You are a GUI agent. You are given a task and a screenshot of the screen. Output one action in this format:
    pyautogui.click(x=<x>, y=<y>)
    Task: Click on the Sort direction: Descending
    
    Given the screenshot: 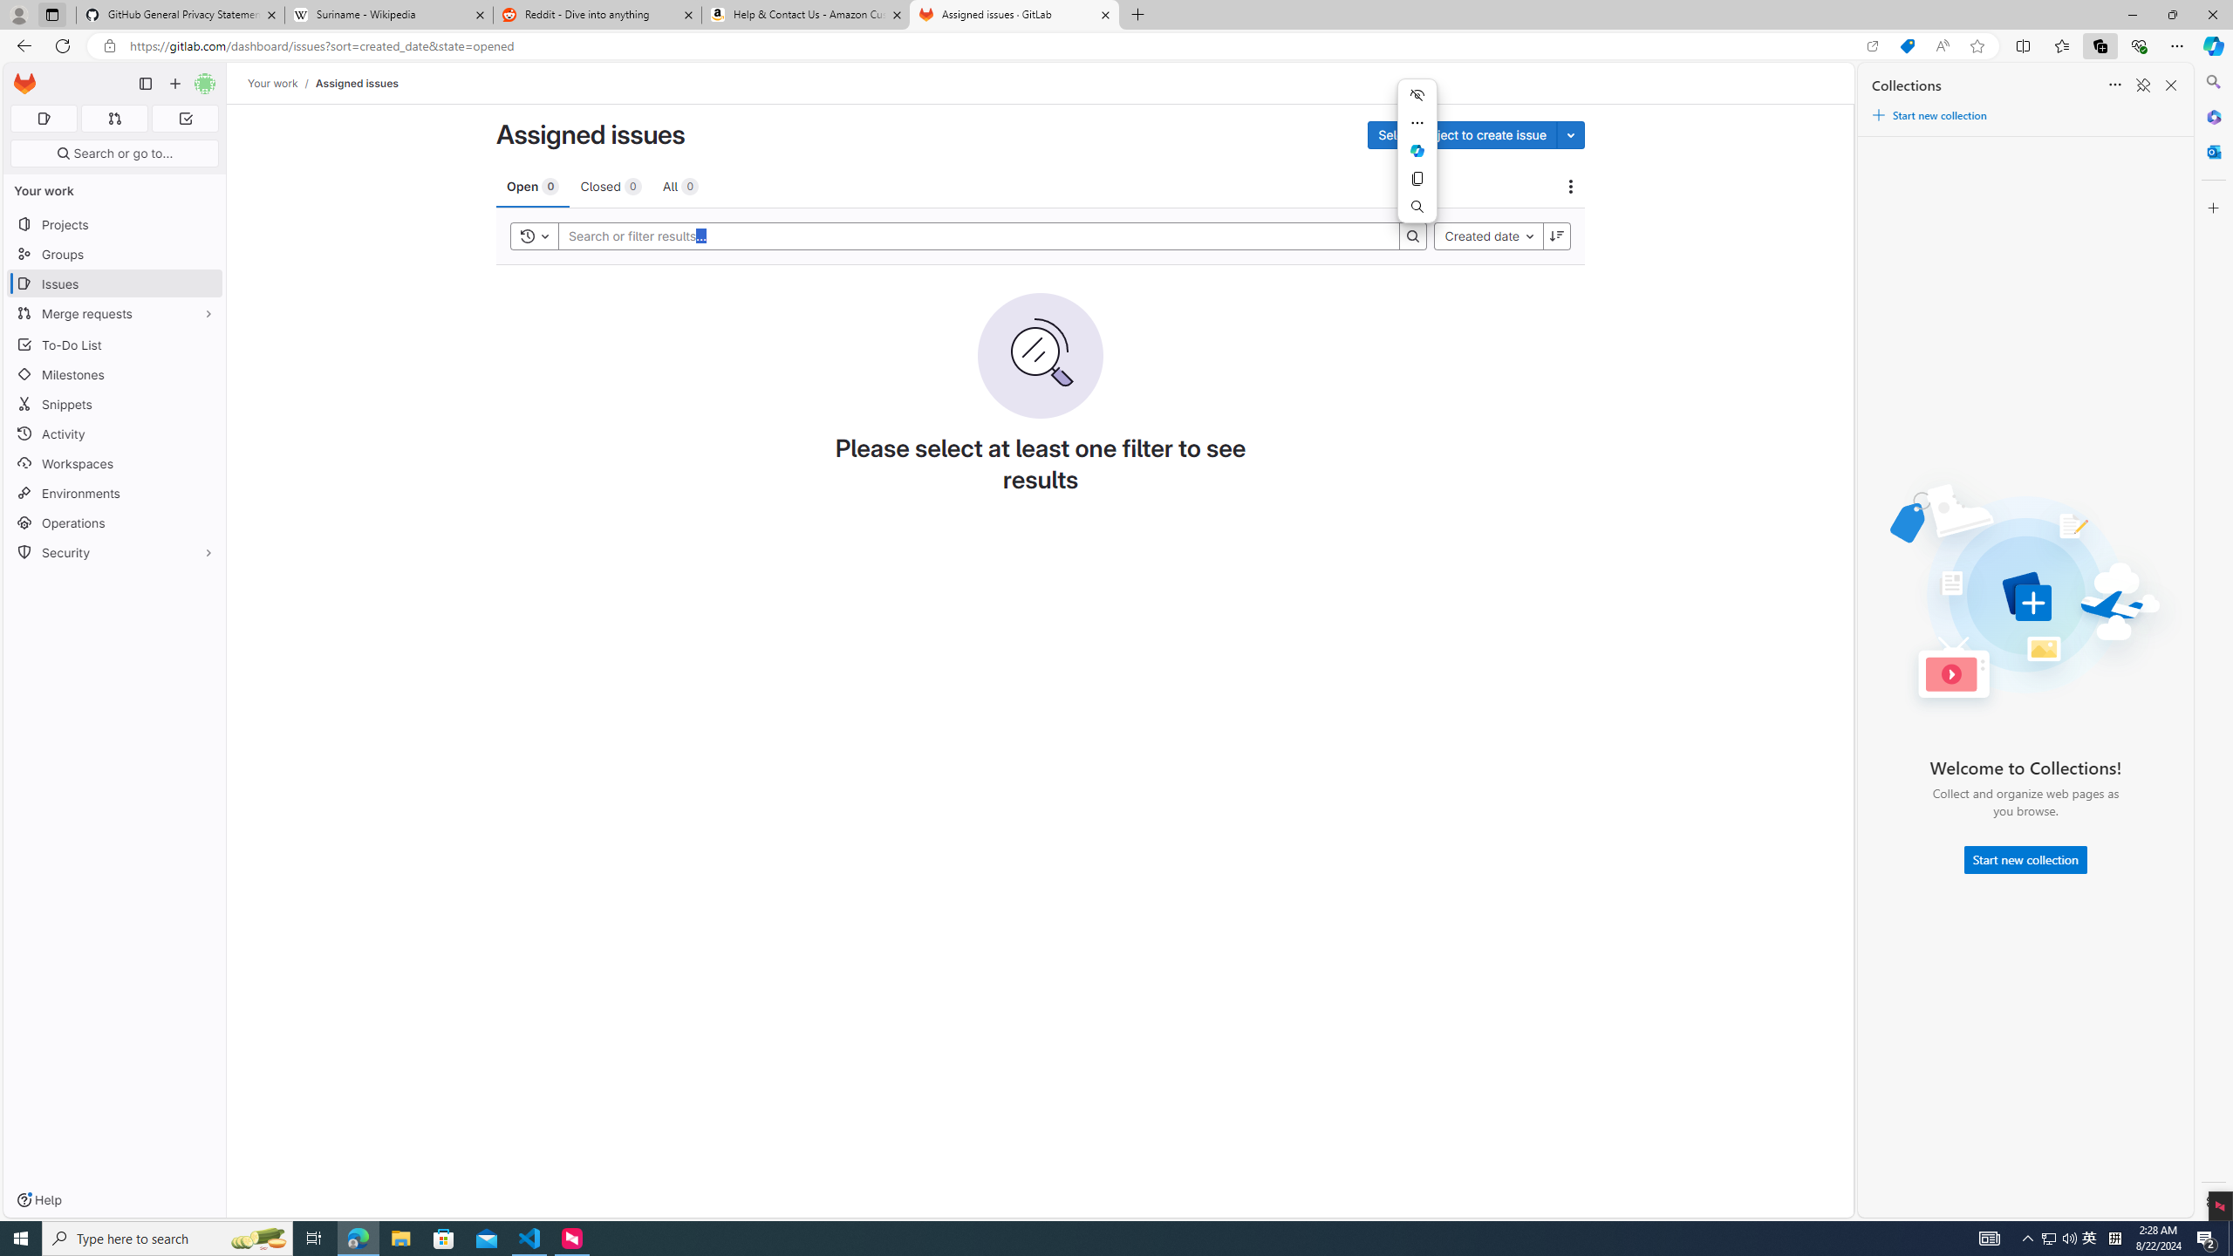 What is the action you would take?
    pyautogui.click(x=1557, y=235)
    